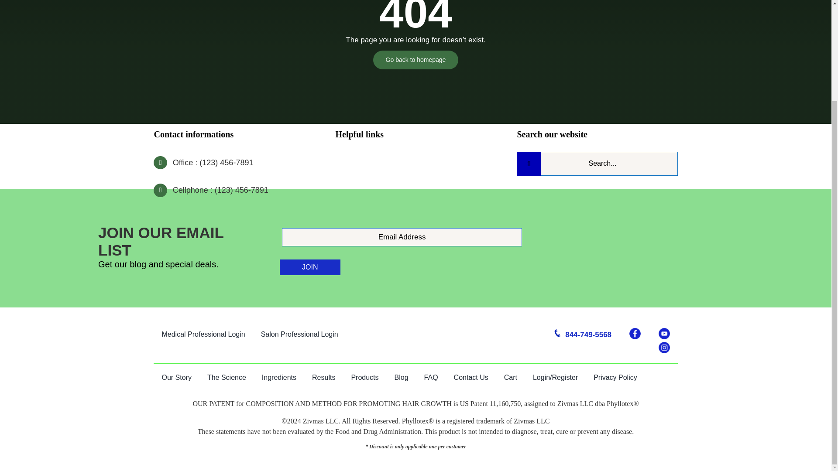 Image resolution: width=838 pixels, height=471 pixels. I want to click on Our Story, so click(176, 377).